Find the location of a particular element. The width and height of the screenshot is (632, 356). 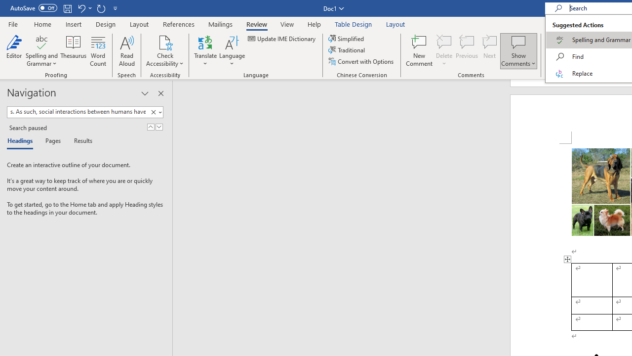

Next Result is located at coordinates (159, 127).